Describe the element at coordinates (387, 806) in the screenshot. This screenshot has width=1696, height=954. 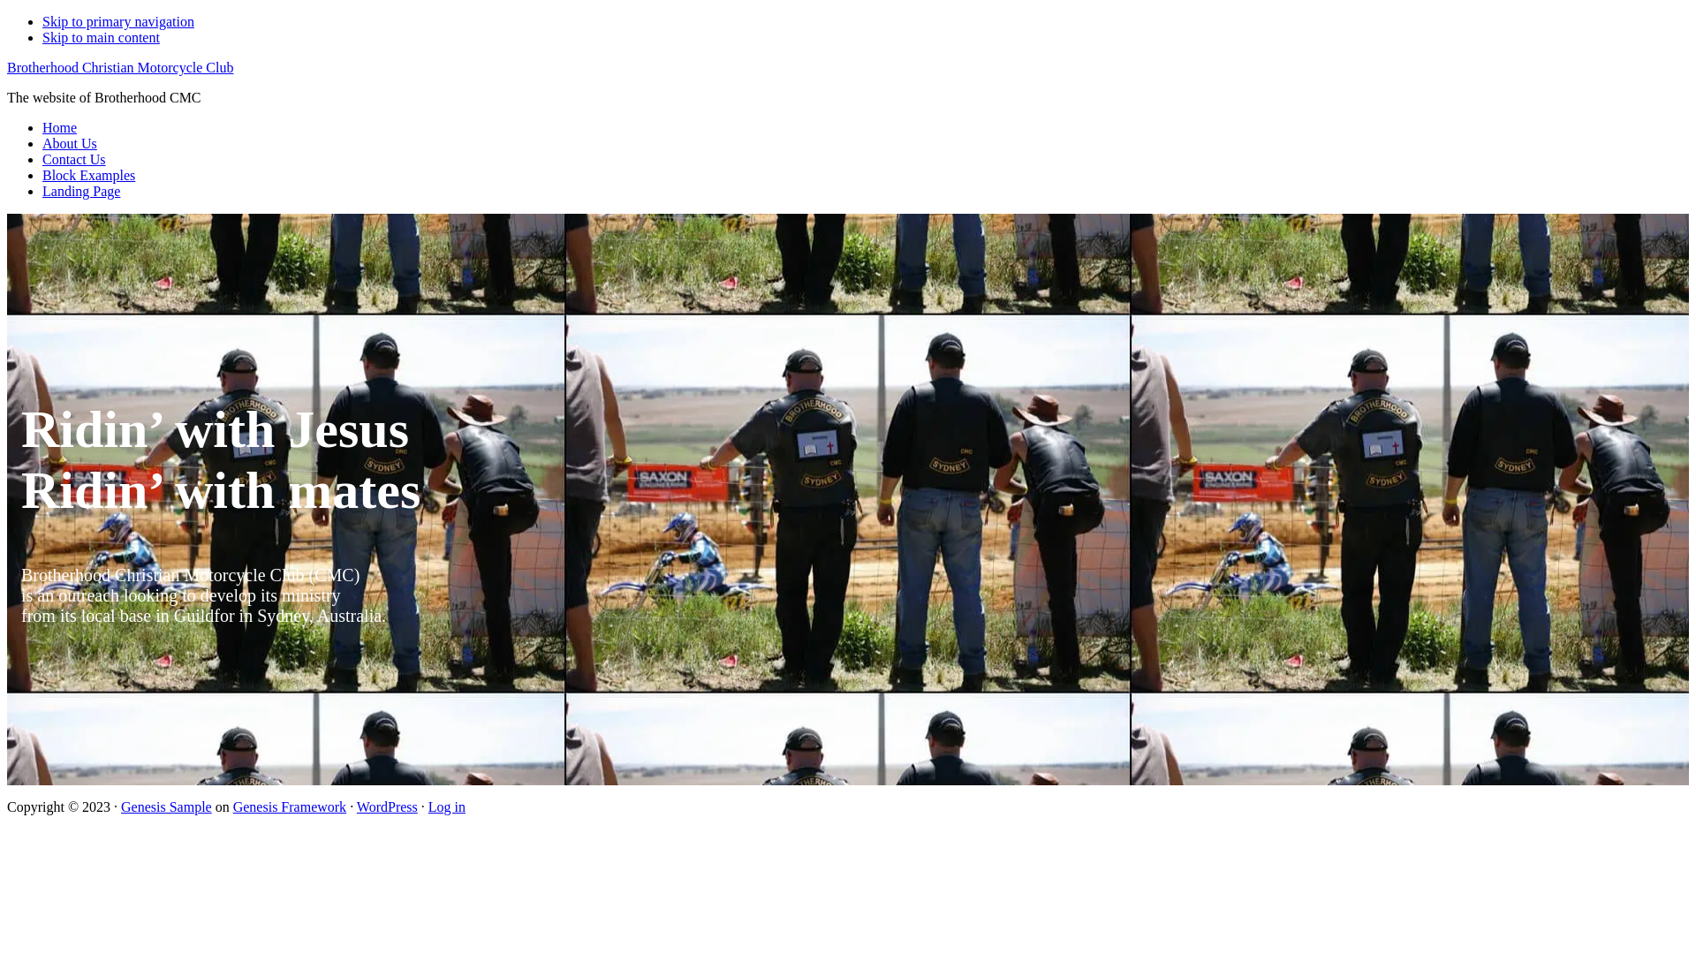
I see `WordPress` at that location.